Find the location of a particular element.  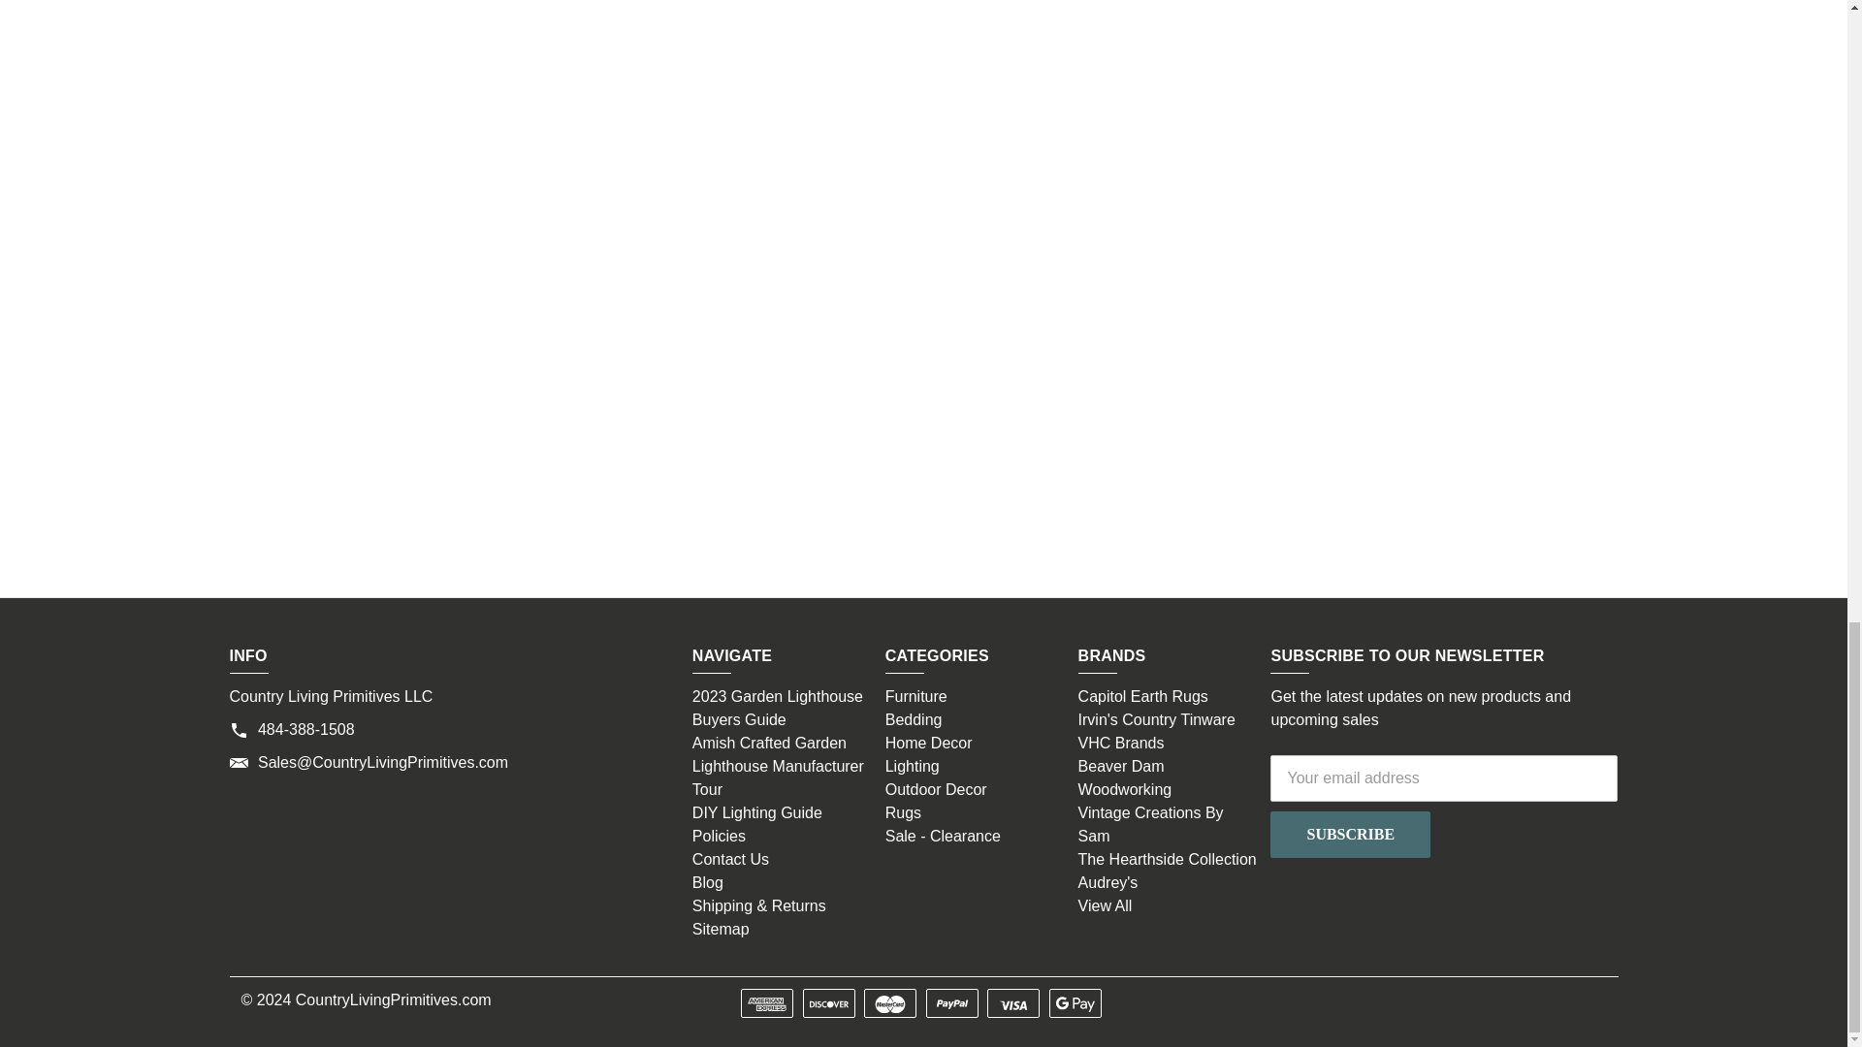

Subscribe is located at coordinates (1350, 834).